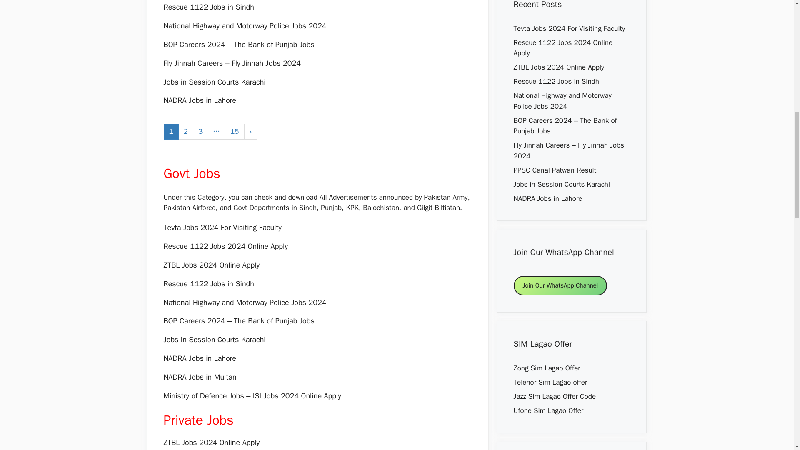  What do you see at coordinates (222, 227) in the screenshot?
I see `Tevta Jobs 2024 For Visiting Faculty` at bounding box center [222, 227].